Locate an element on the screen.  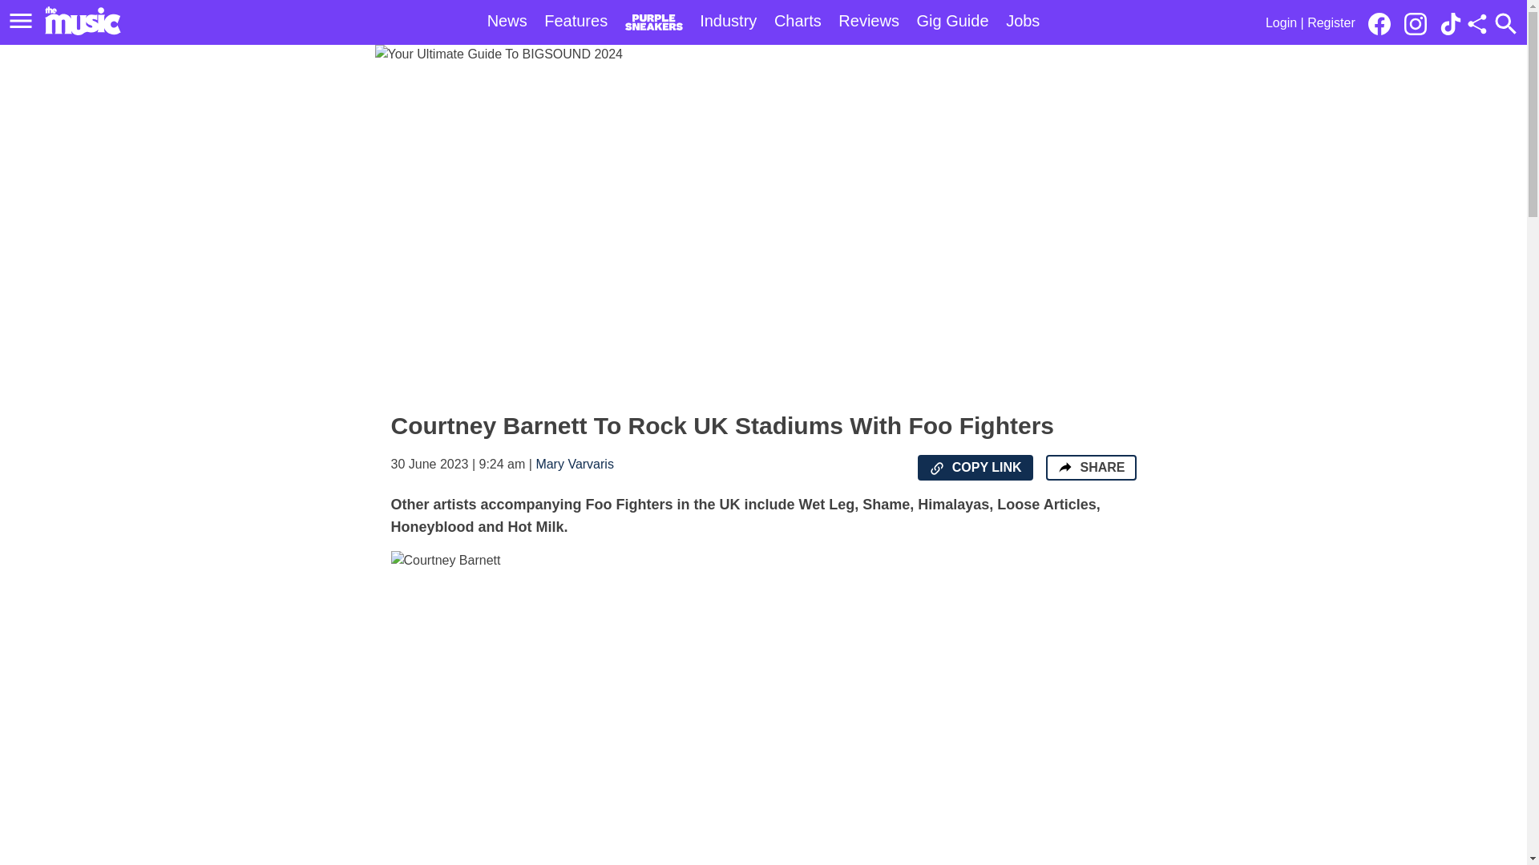
Link to our Instagram is located at coordinates (1415, 24).